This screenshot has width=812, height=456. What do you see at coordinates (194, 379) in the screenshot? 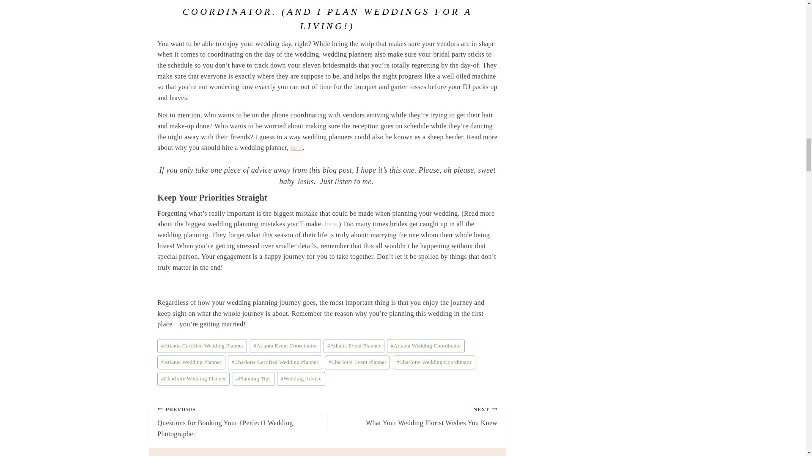
I see `Charlotte Wedding Planner` at bounding box center [194, 379].